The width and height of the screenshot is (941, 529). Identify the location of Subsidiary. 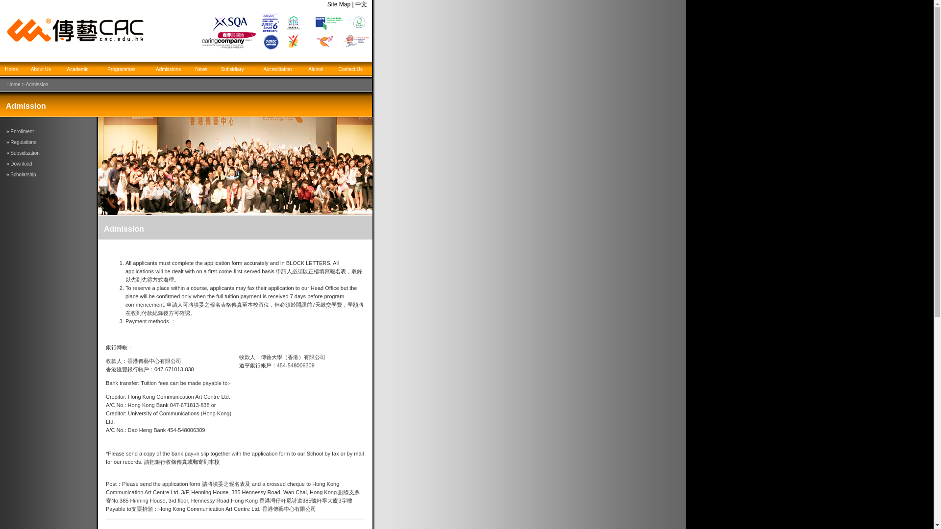
(232, 69).